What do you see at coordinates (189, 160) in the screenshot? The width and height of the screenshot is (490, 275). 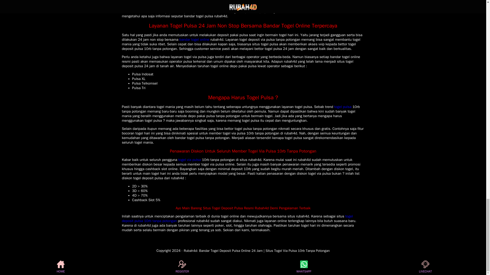 I see `togel via pulsa` at bounding box center [189, 160].